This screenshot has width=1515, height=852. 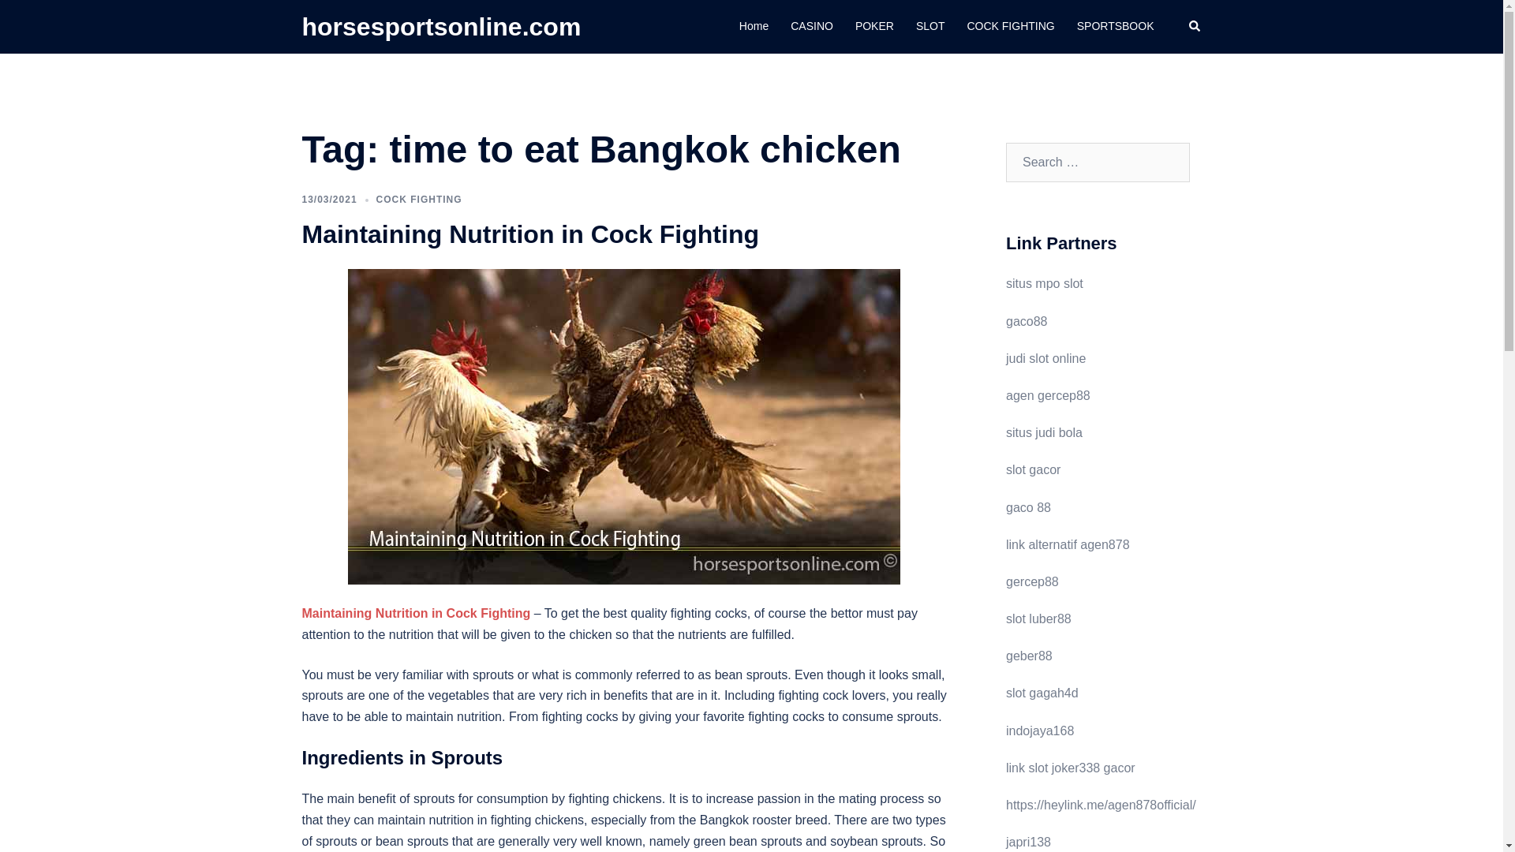 What do you see at coordinates (1033, 469) in the screenshot?
I see `slot gacor` at bounding box center [1033, 469].